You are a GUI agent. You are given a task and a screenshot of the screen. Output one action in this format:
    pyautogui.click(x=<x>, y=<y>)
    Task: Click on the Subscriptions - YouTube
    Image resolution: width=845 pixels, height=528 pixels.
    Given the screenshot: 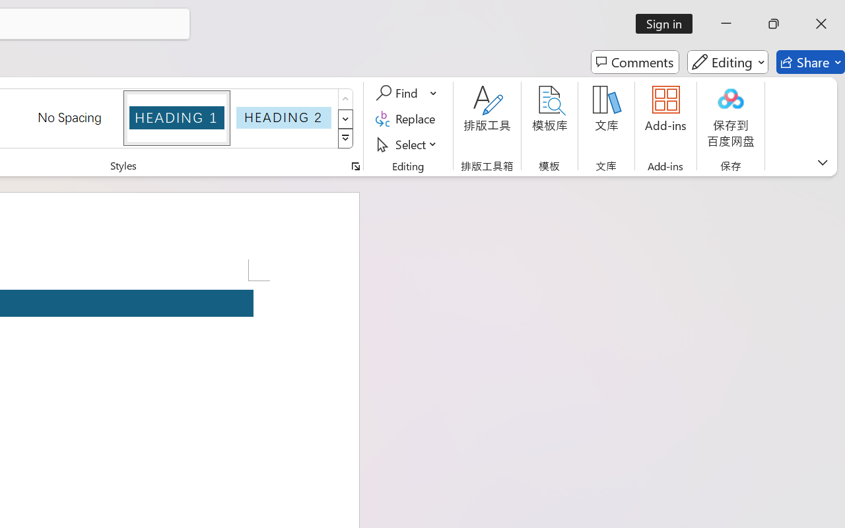 What is the action you would take?
    pyautogui.click(x=491, y=15)
    